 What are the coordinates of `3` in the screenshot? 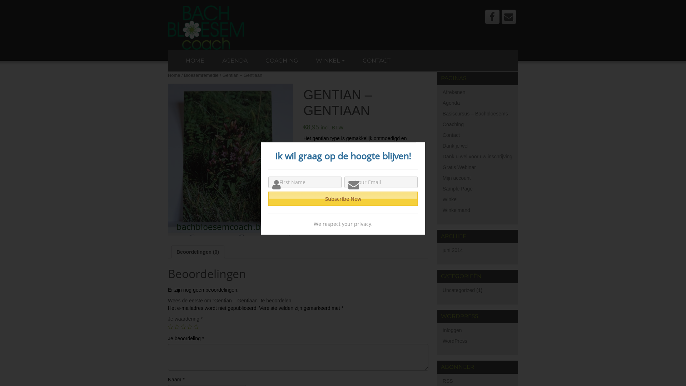 It's located at (183, 327).